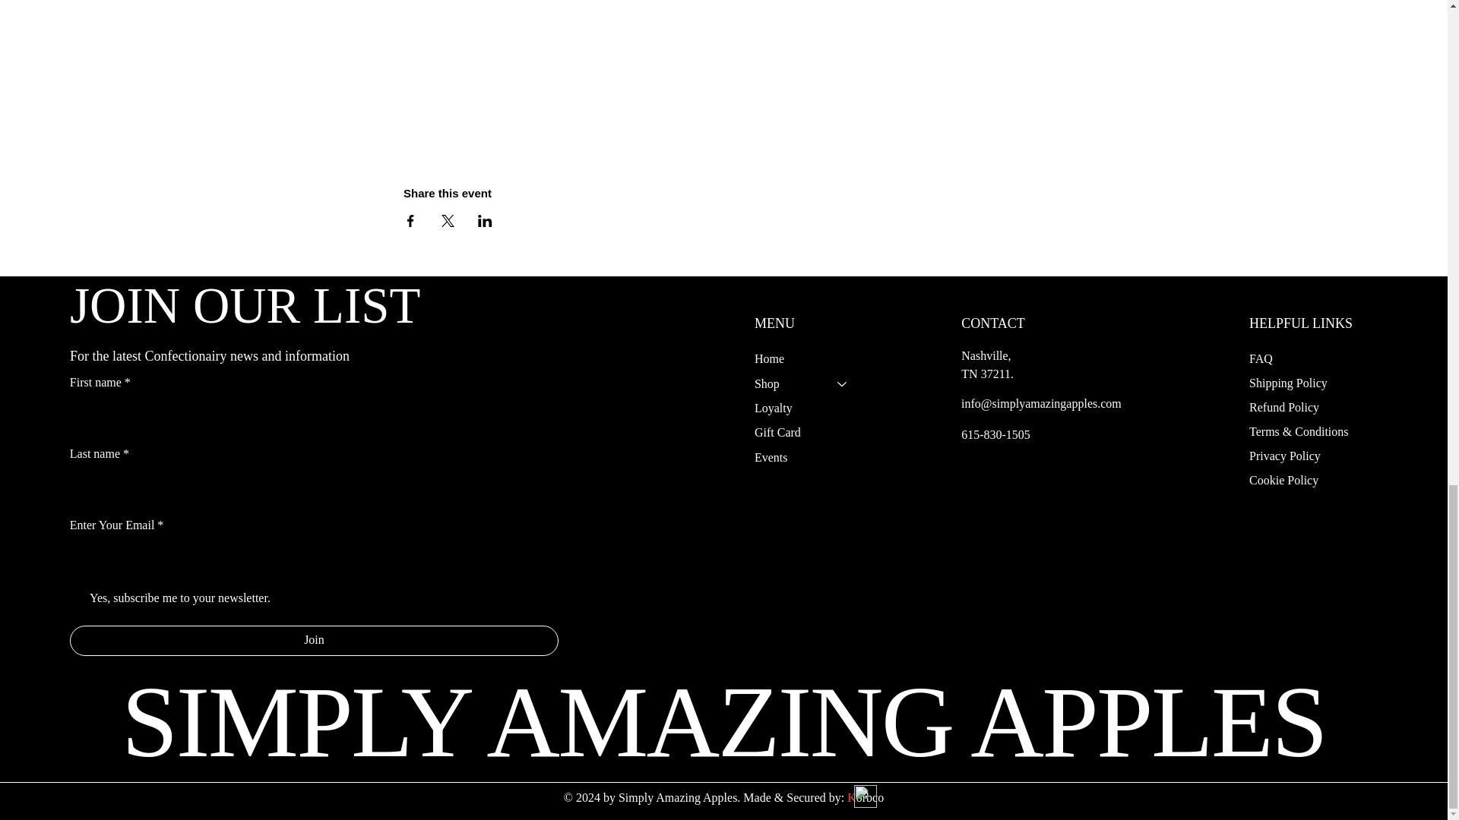 This screenshot has height=820, width=1459. Describe the element at coordinates (808, 457) in the screenshot. I see `Events` at that location.